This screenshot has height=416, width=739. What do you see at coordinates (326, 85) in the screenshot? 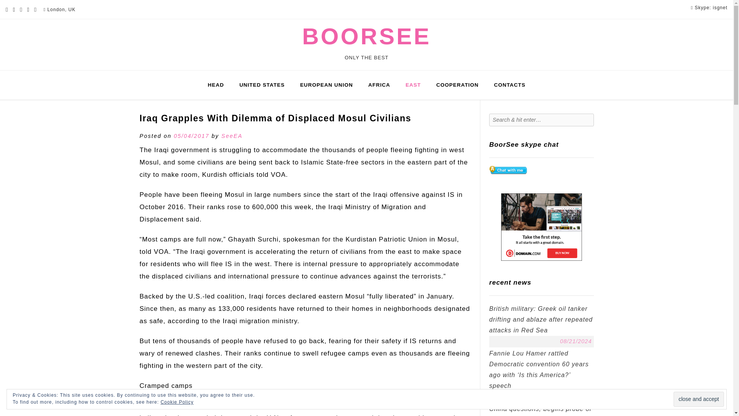
I see `EUROPEAN UNION` at bounding box center [326, 85].